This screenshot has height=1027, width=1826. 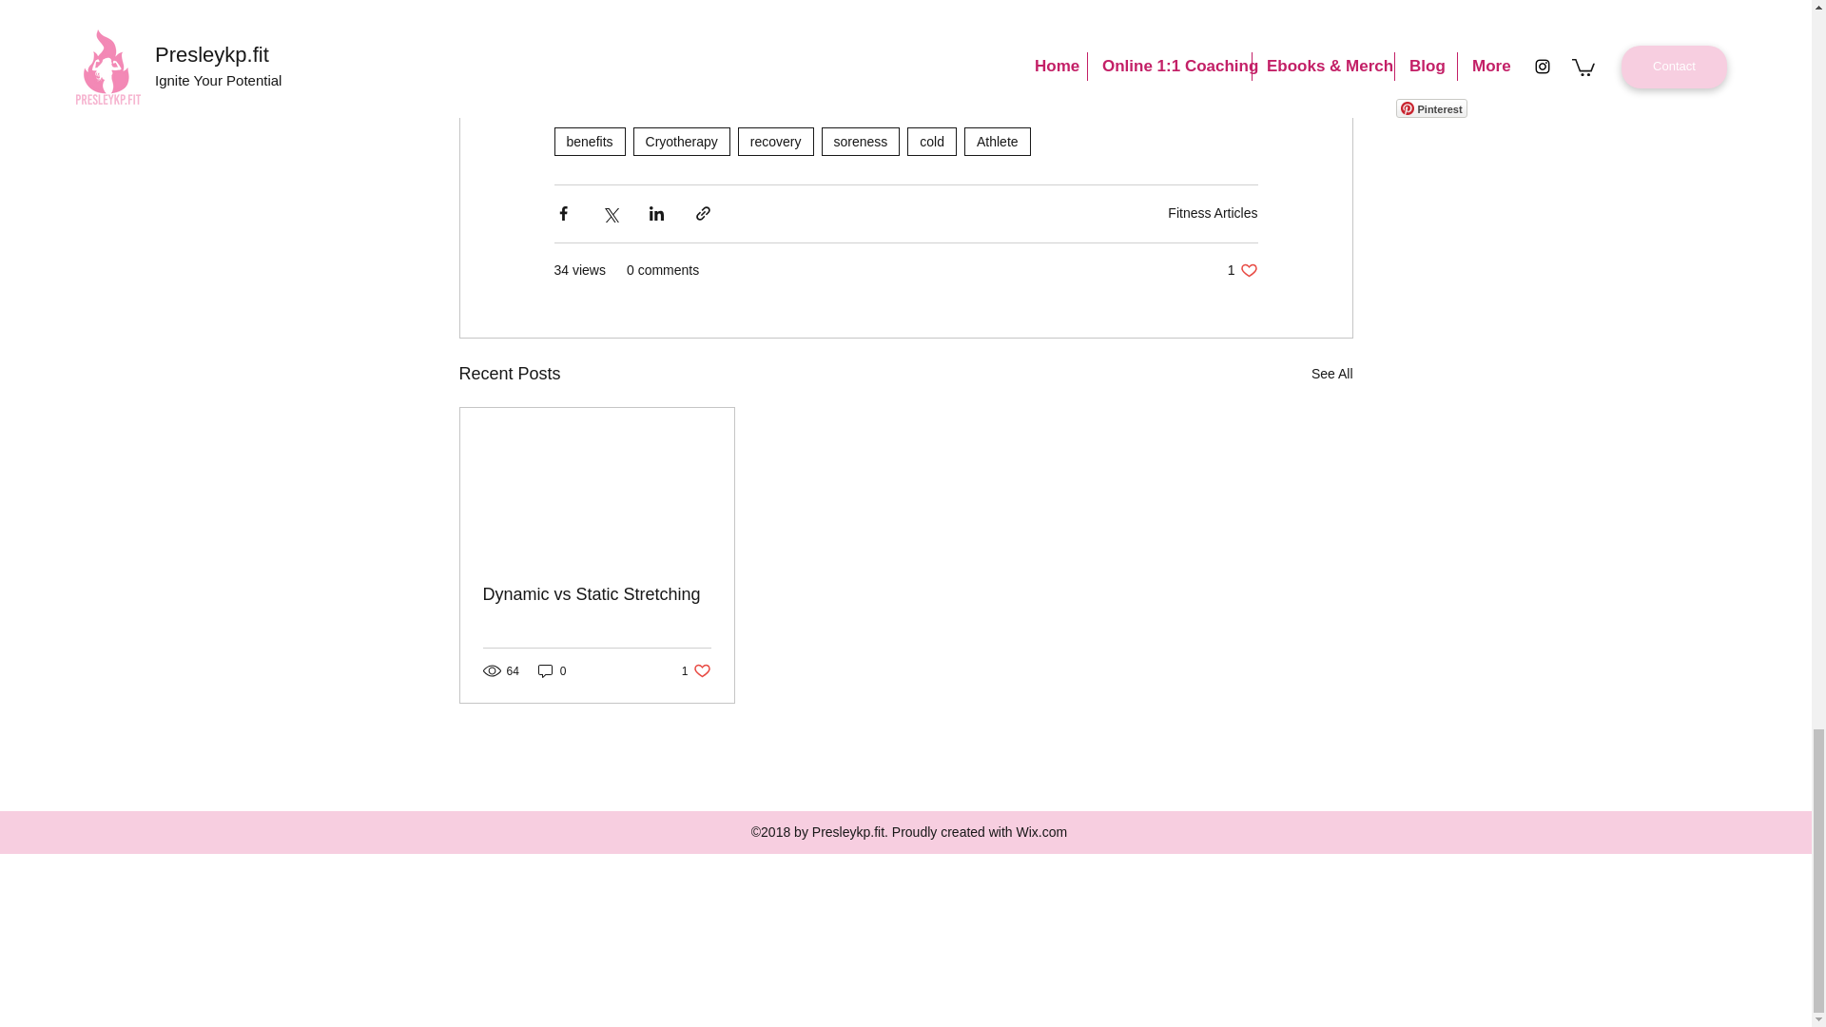 What do you see at coordinates (597, 594) in the screenshot?
I see `Dynamic vs Static Stretching` at bounding box center [597, 594].